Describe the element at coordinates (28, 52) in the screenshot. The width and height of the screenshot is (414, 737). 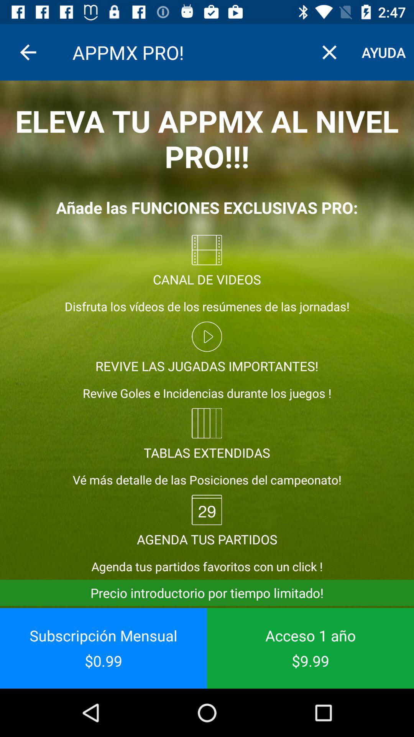
I see `press item above eleva tu appmx item` at that location.